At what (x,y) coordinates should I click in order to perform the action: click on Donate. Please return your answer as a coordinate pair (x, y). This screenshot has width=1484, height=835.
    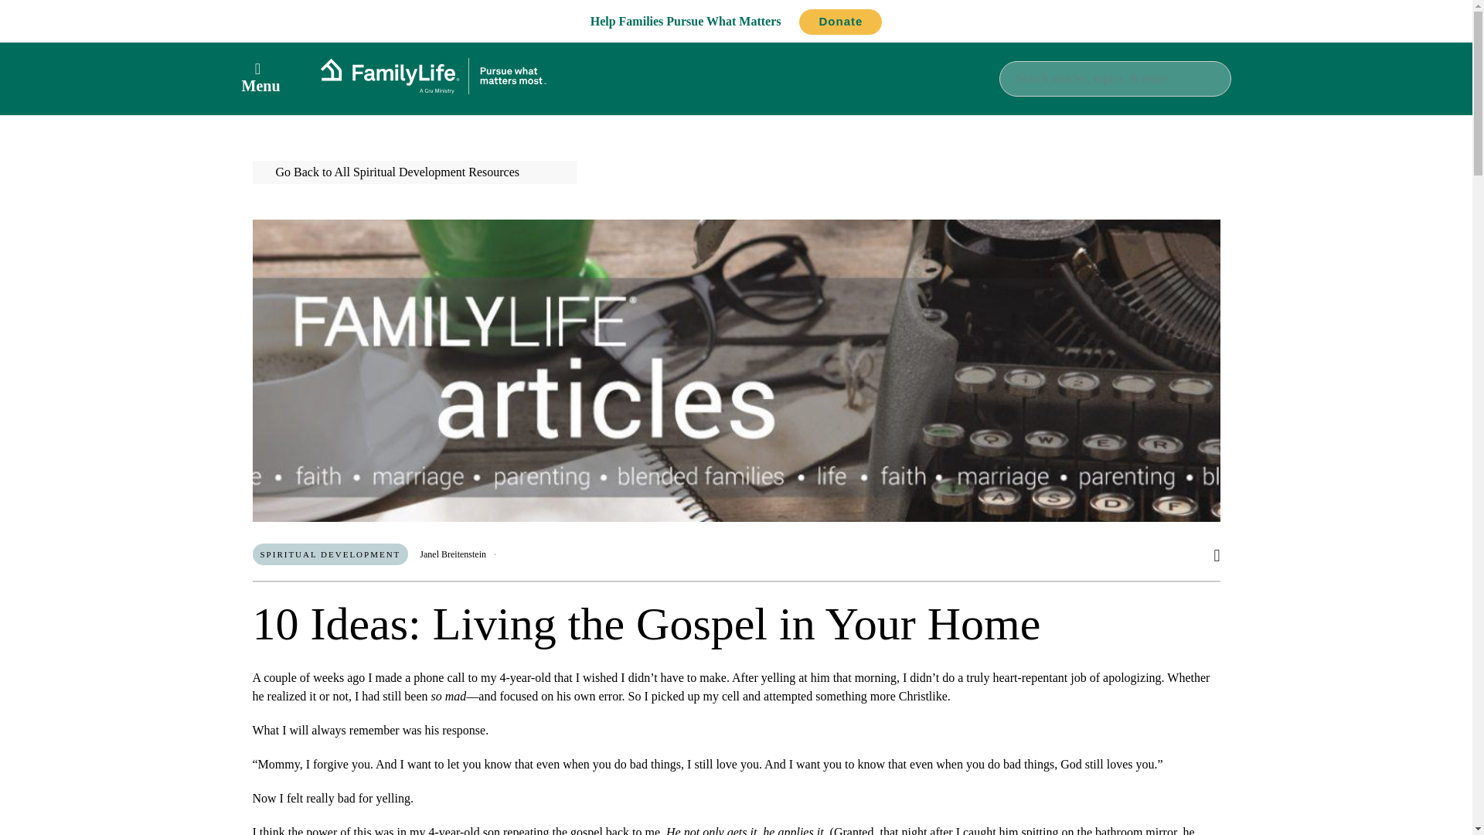
    Looking at the image, I should click on (840, 22).